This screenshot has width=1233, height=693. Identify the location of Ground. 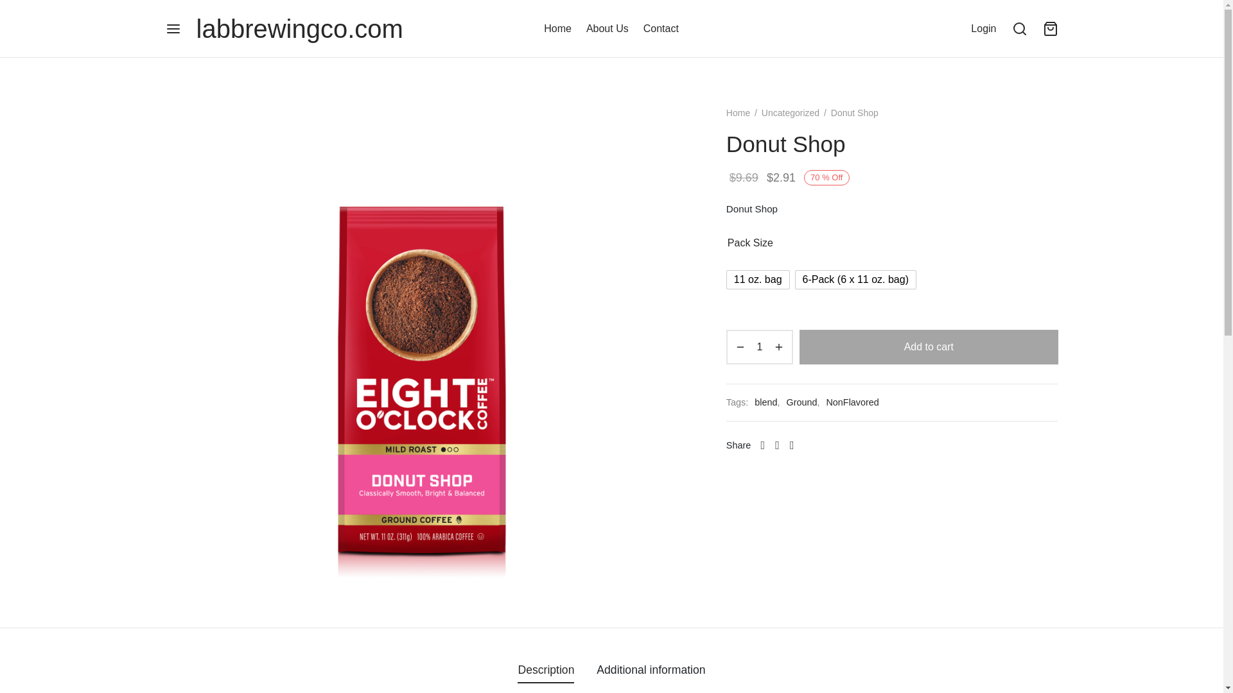
(801, 403).